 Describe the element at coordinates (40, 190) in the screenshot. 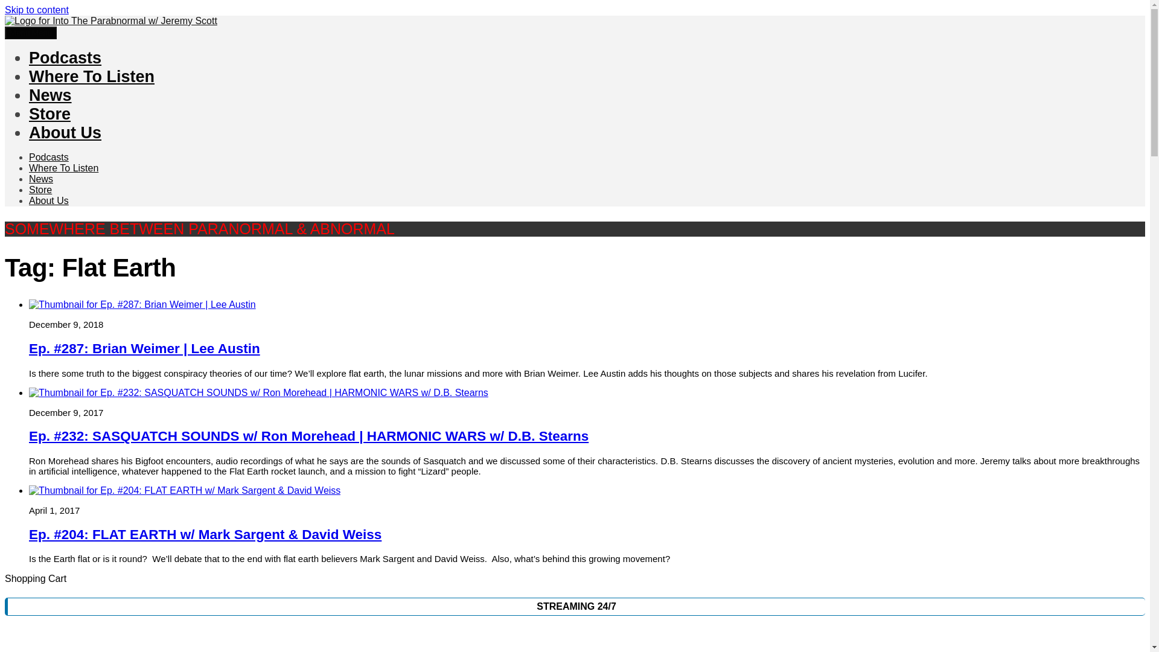

I see `Store` at that location.